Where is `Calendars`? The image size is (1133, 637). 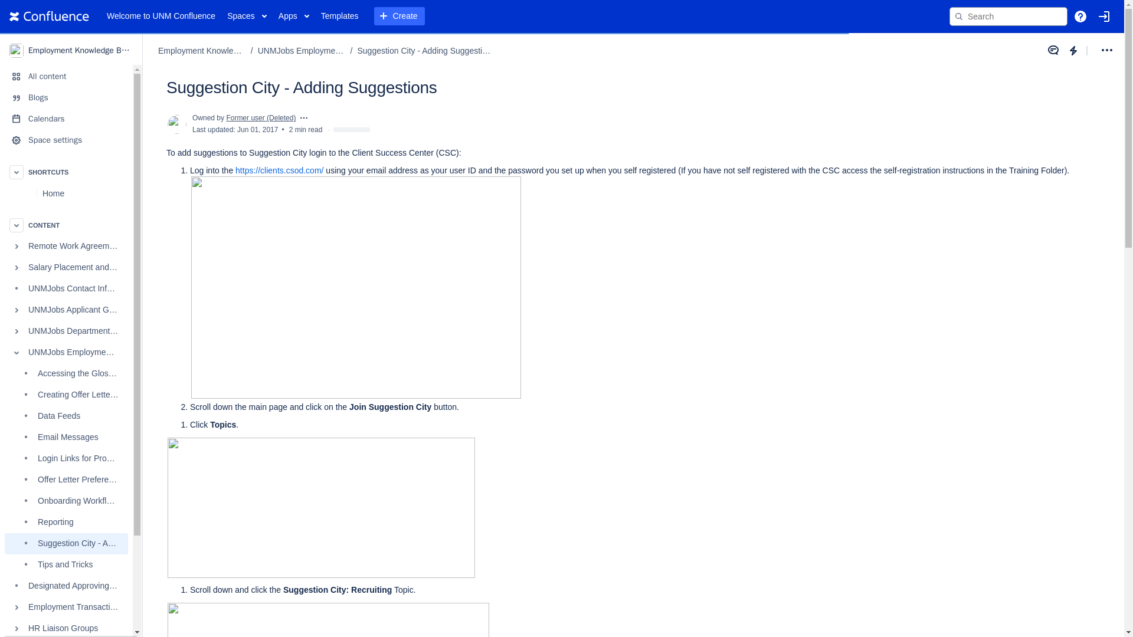
Calendars is located at coordinates (66, 119).